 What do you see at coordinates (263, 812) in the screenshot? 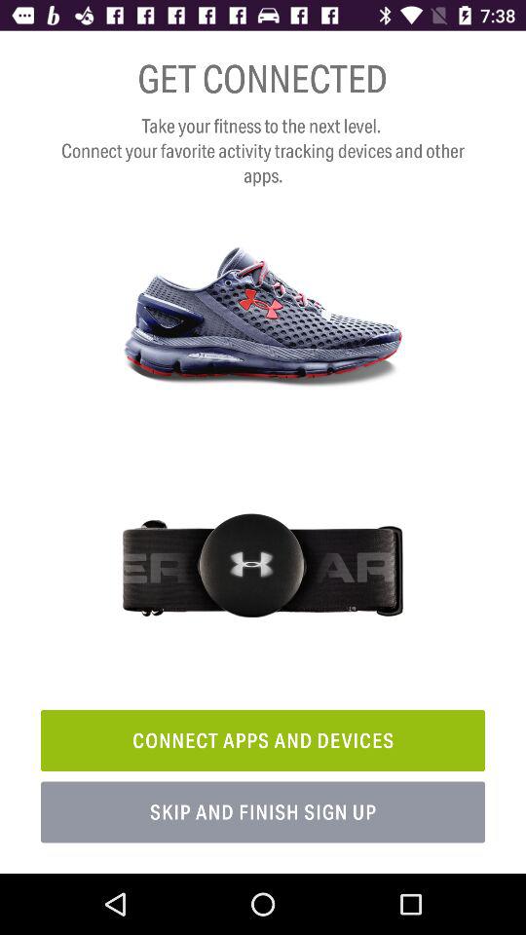
I see `scroll until the skip and finish` at bounding box center [263, 812].